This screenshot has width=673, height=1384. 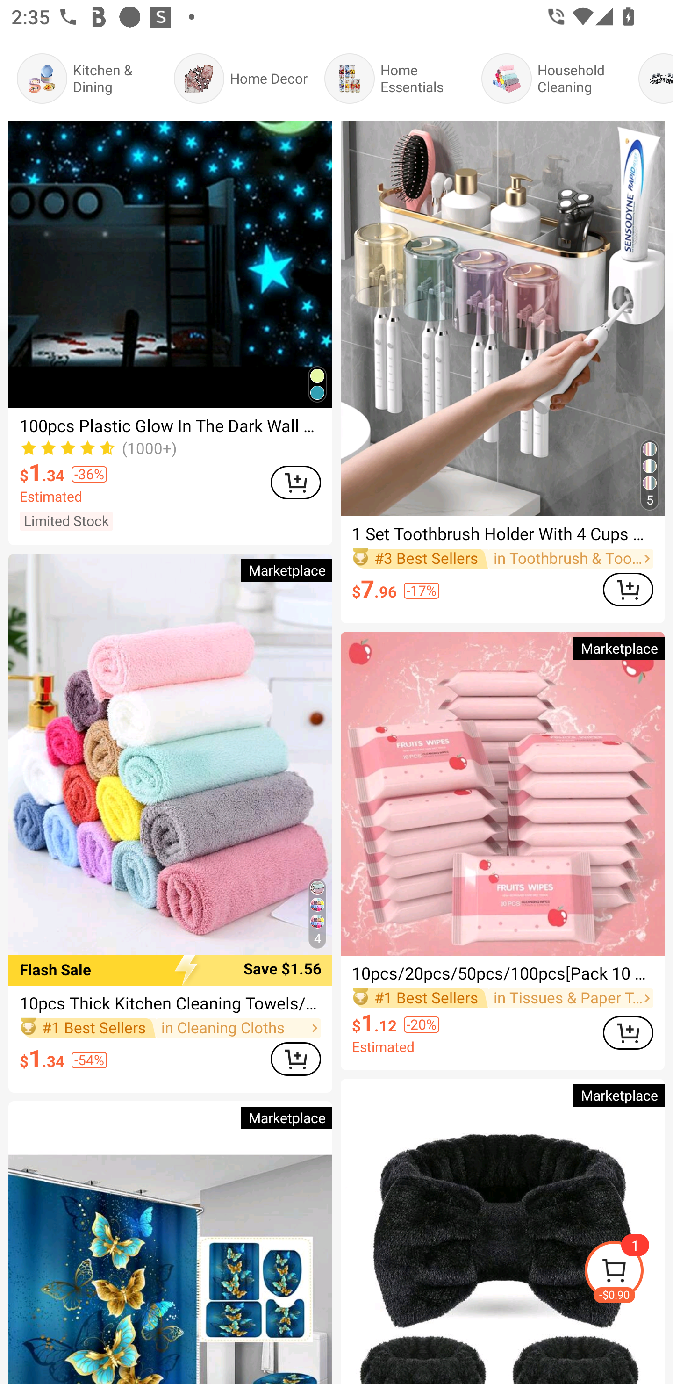 What do you see at coordinates (628, 1032) in the screenshot?
I see `ADD TO CART` at bounding box center [628, 1032].